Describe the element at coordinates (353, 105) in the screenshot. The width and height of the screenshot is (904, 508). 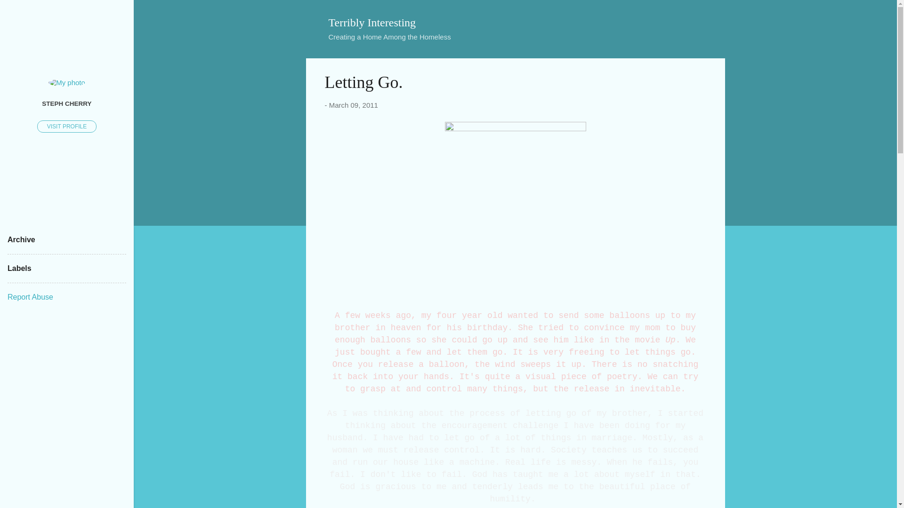
I see `March 09, 2011` at that location.